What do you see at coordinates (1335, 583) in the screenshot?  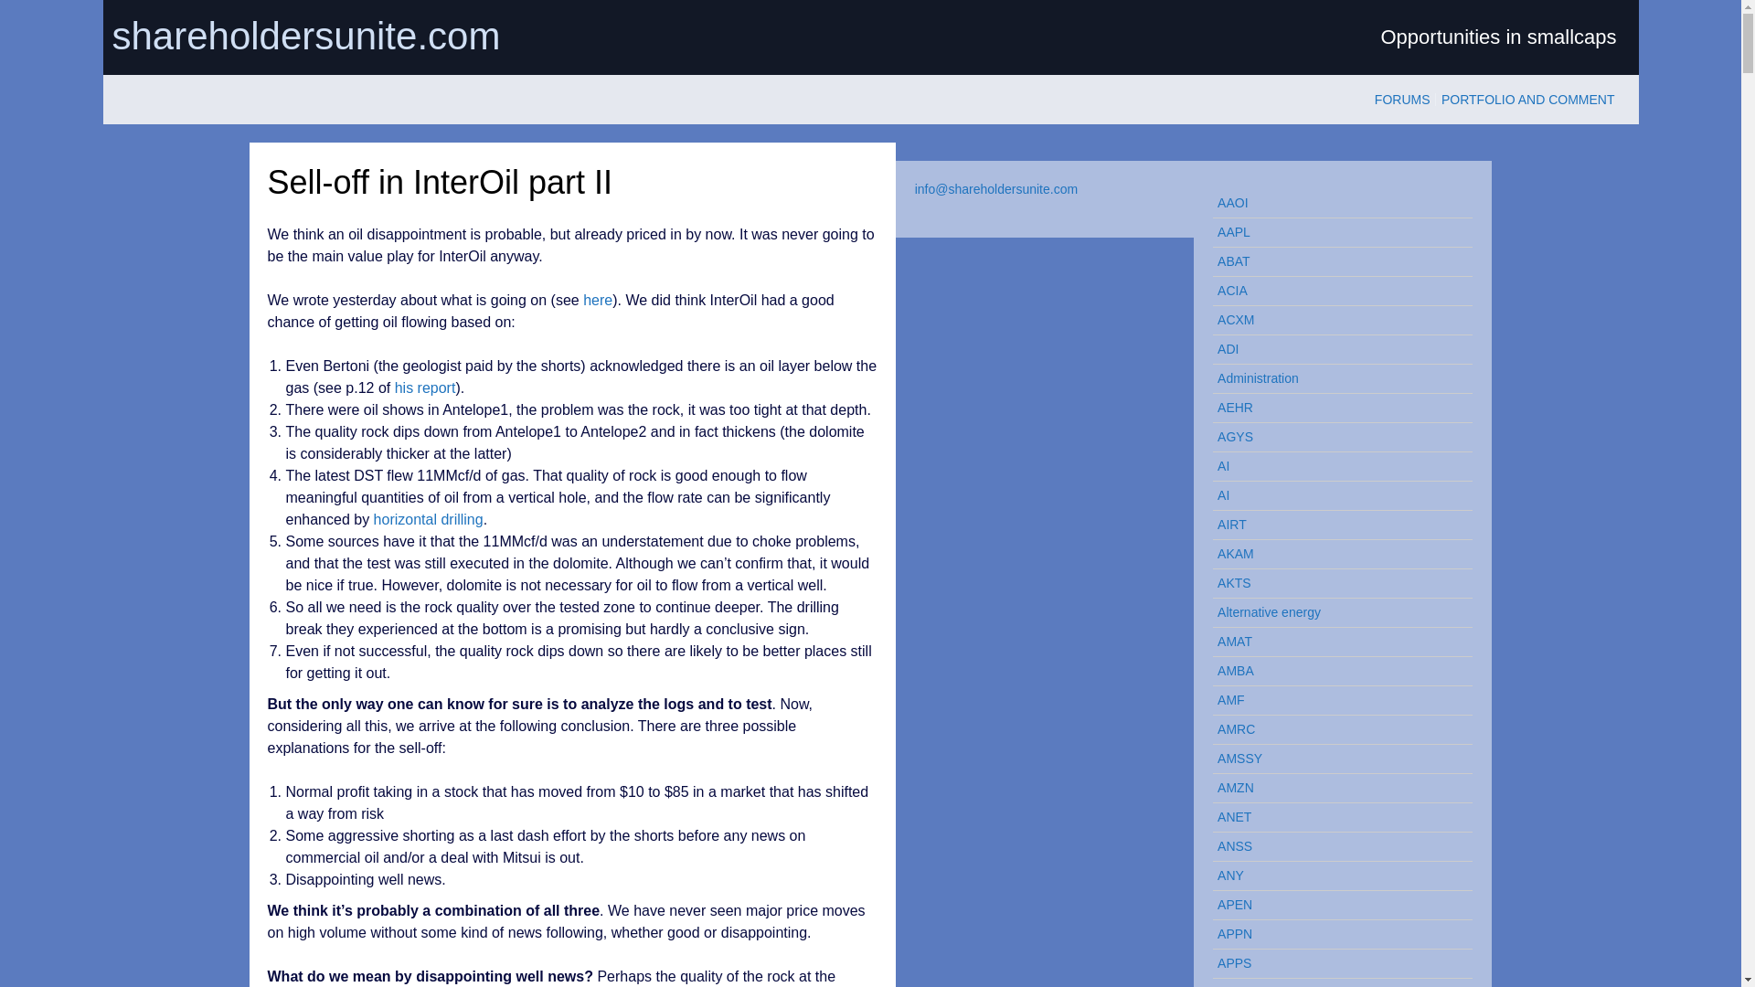 I see `AKTS` at bounding box center [1335, 583].